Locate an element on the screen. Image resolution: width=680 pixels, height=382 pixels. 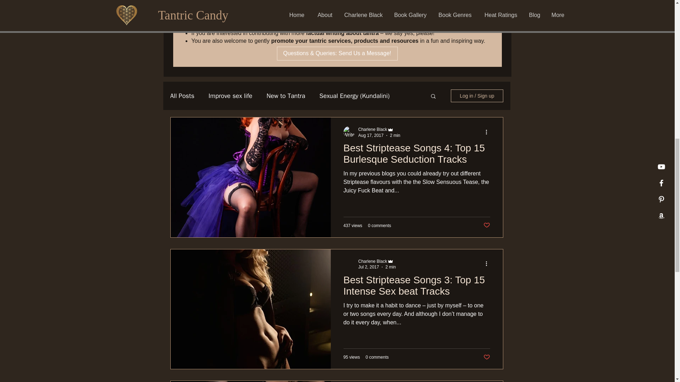
Charlene Black is located at coordinates (373, 261).